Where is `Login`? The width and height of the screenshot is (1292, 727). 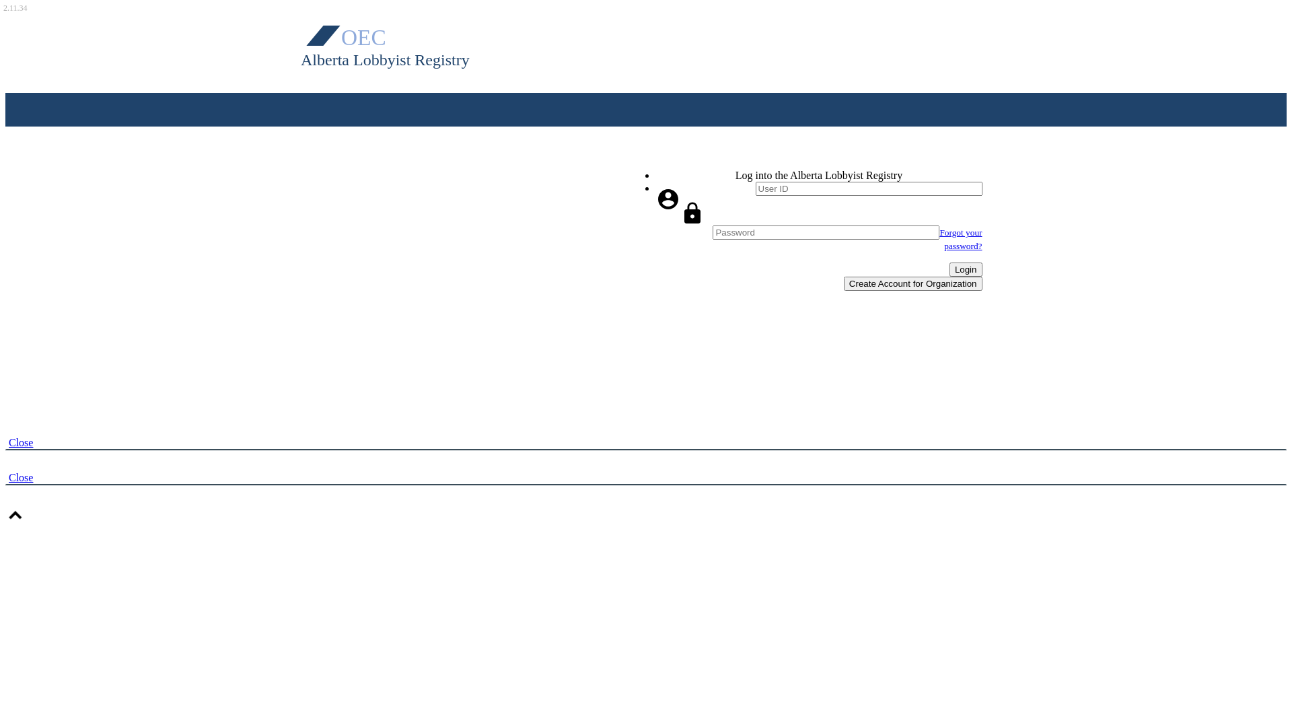
Login is located at coordinates (966, 269).